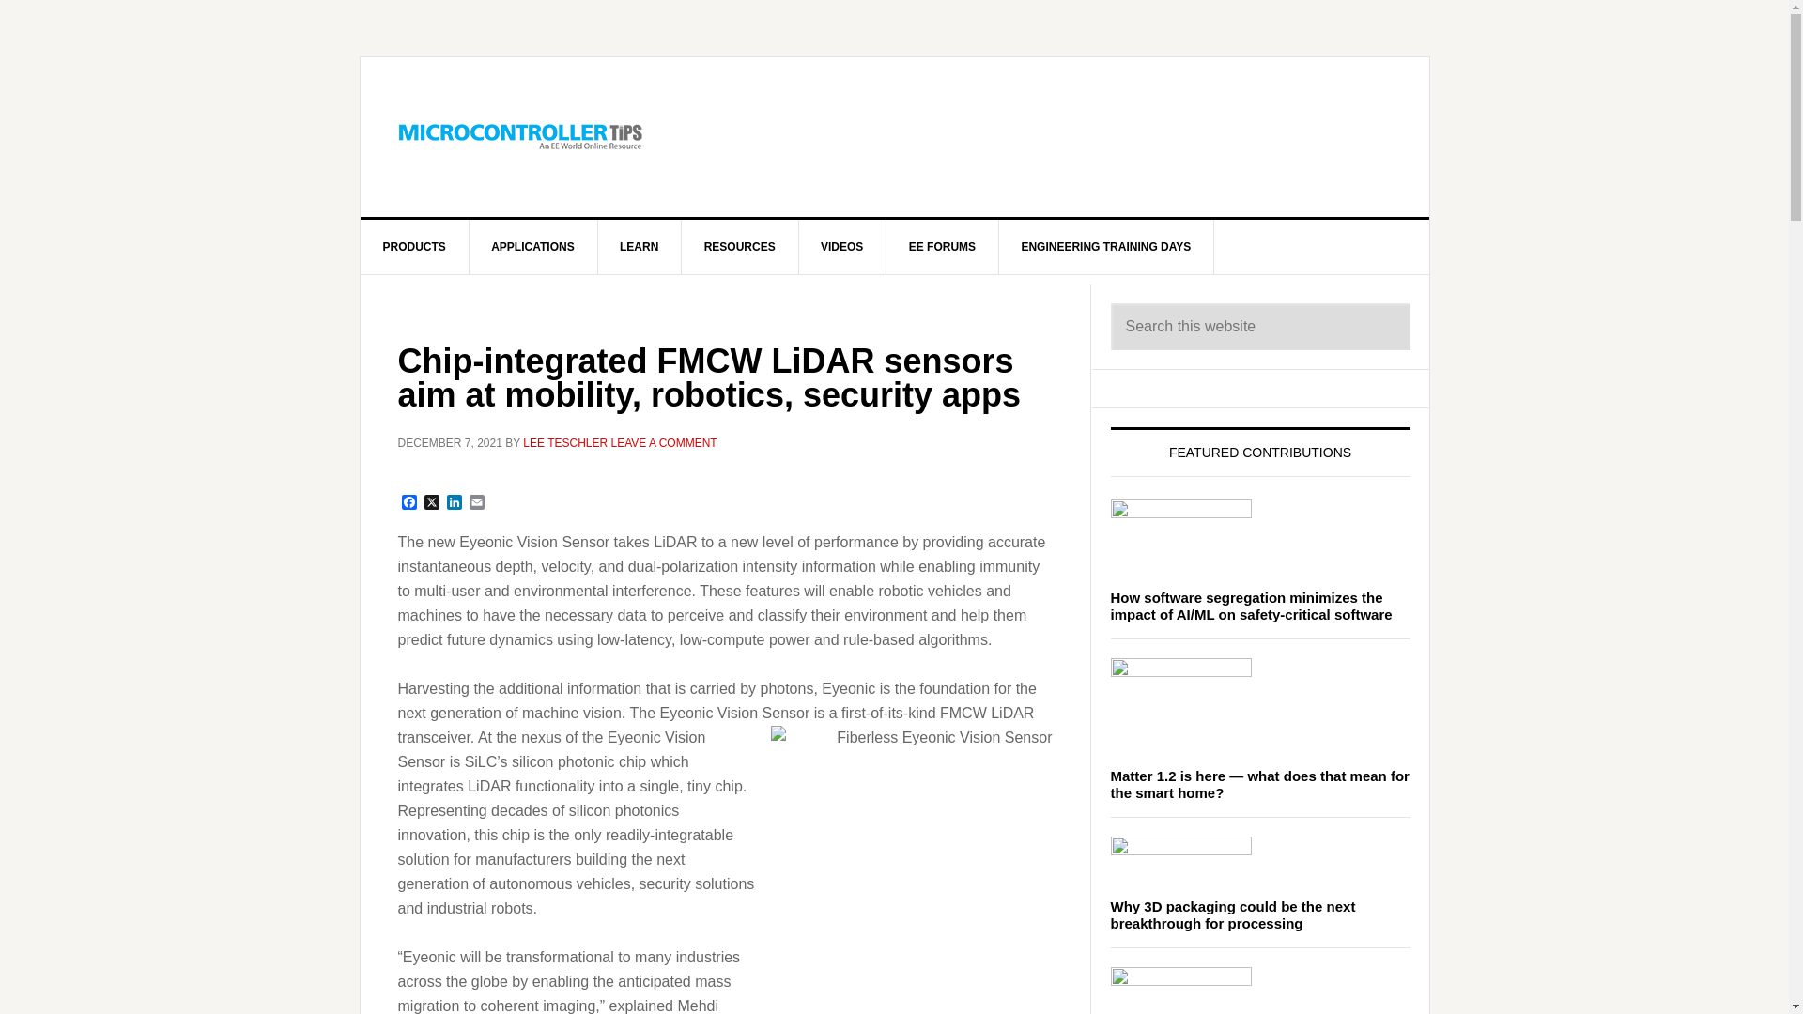  I want to click on APPLICATIONS, so click(532, 246).